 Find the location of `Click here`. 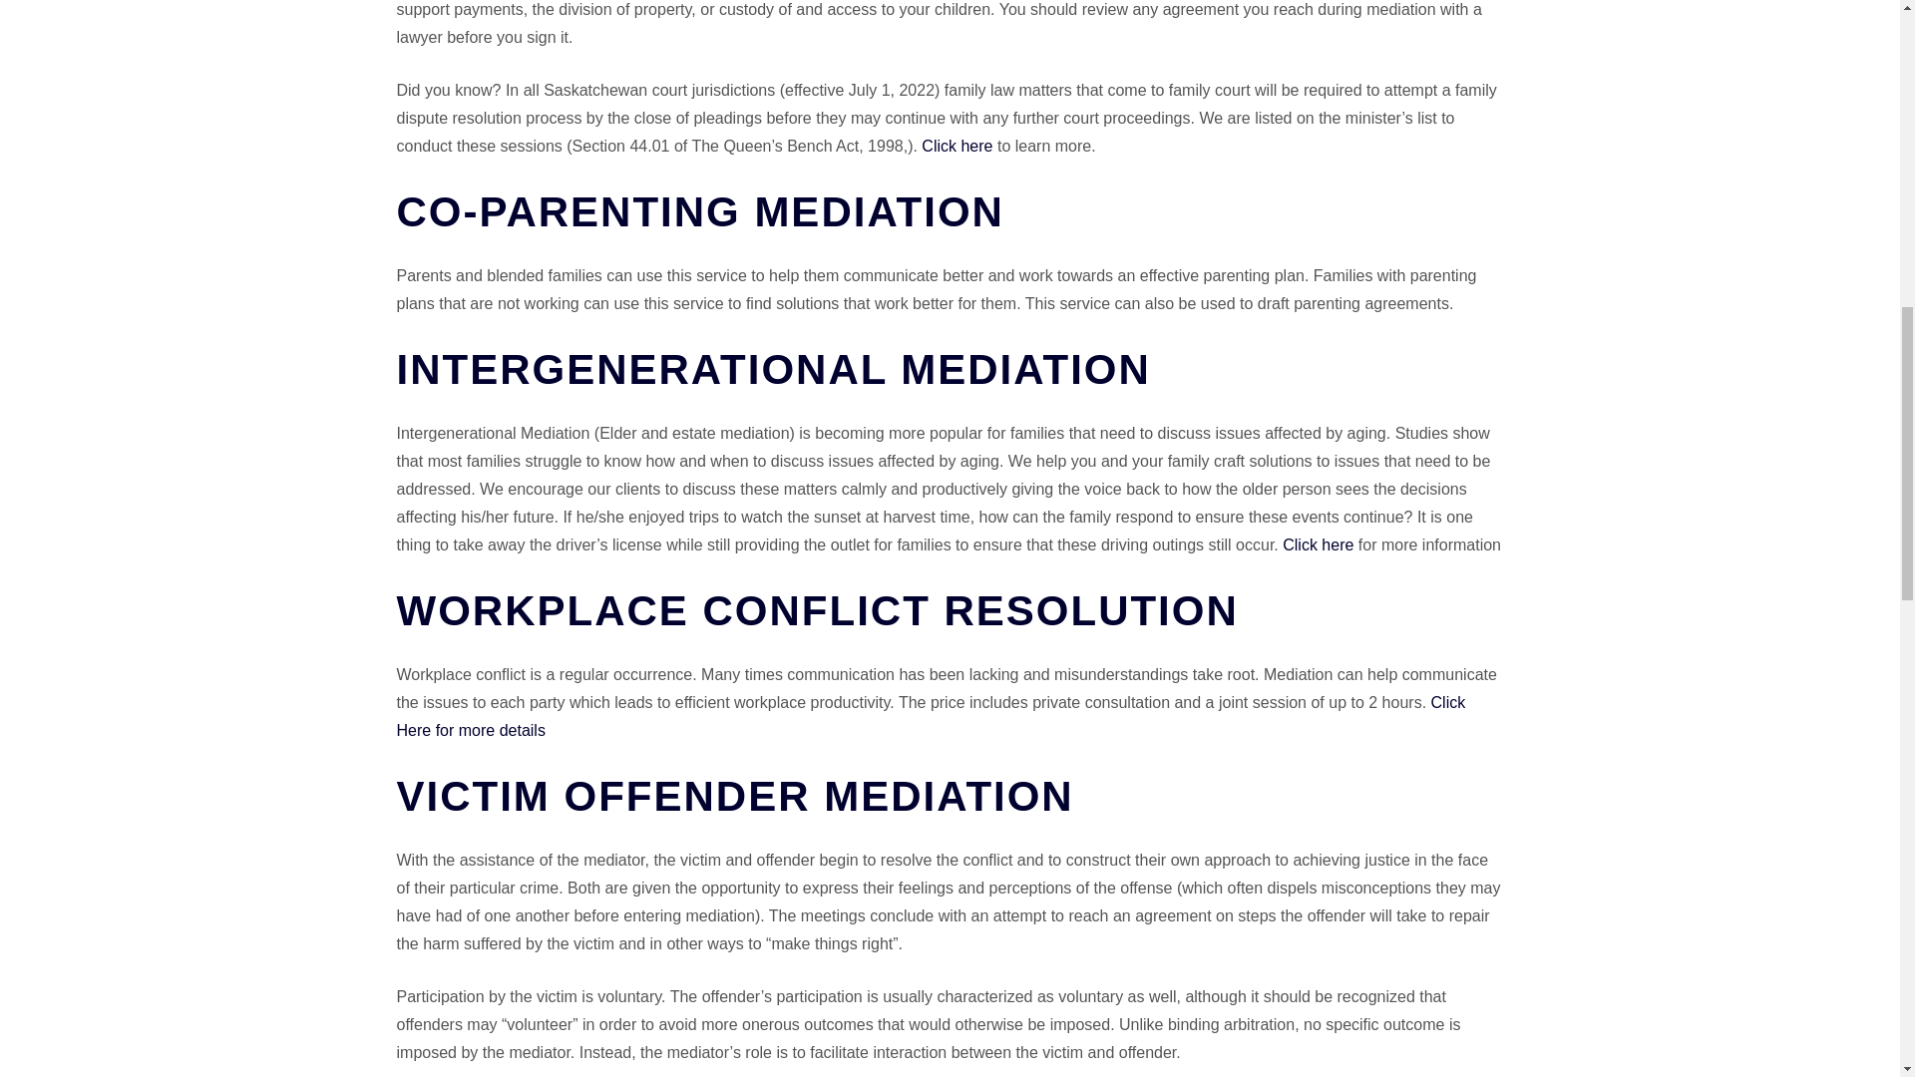

Click here is located at coordinates (1319, 544).